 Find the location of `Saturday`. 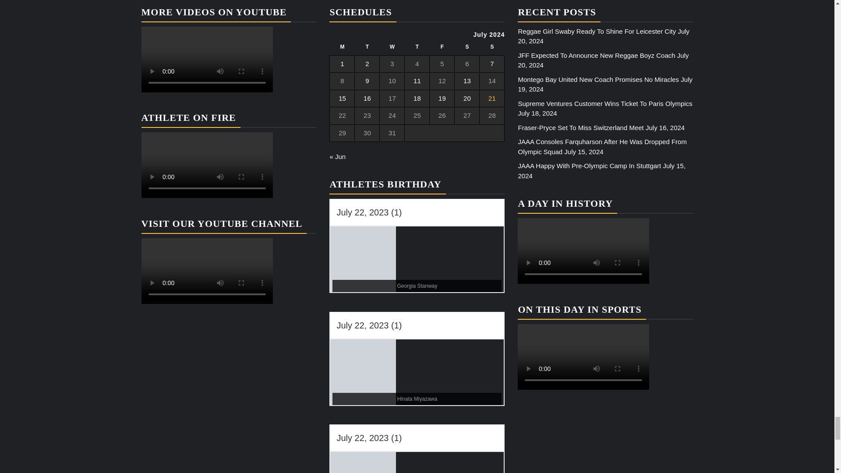

Saturday is located at coordinates (467, 49).